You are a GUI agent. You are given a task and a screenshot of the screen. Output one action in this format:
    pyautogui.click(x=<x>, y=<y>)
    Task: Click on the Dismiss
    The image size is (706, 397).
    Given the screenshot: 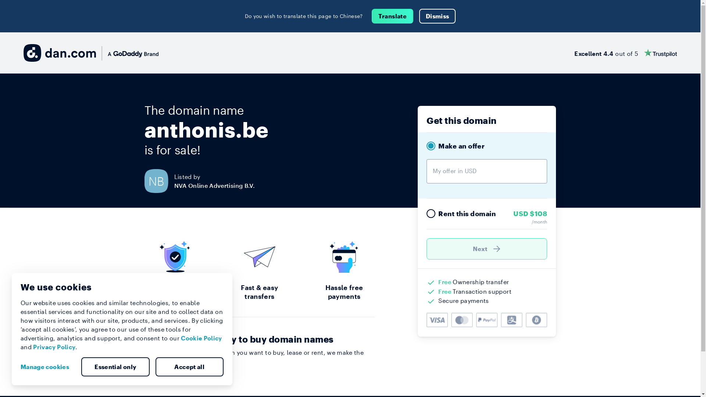 What is the action you would take?
    pyautogui.click(x=438, y=16)
    